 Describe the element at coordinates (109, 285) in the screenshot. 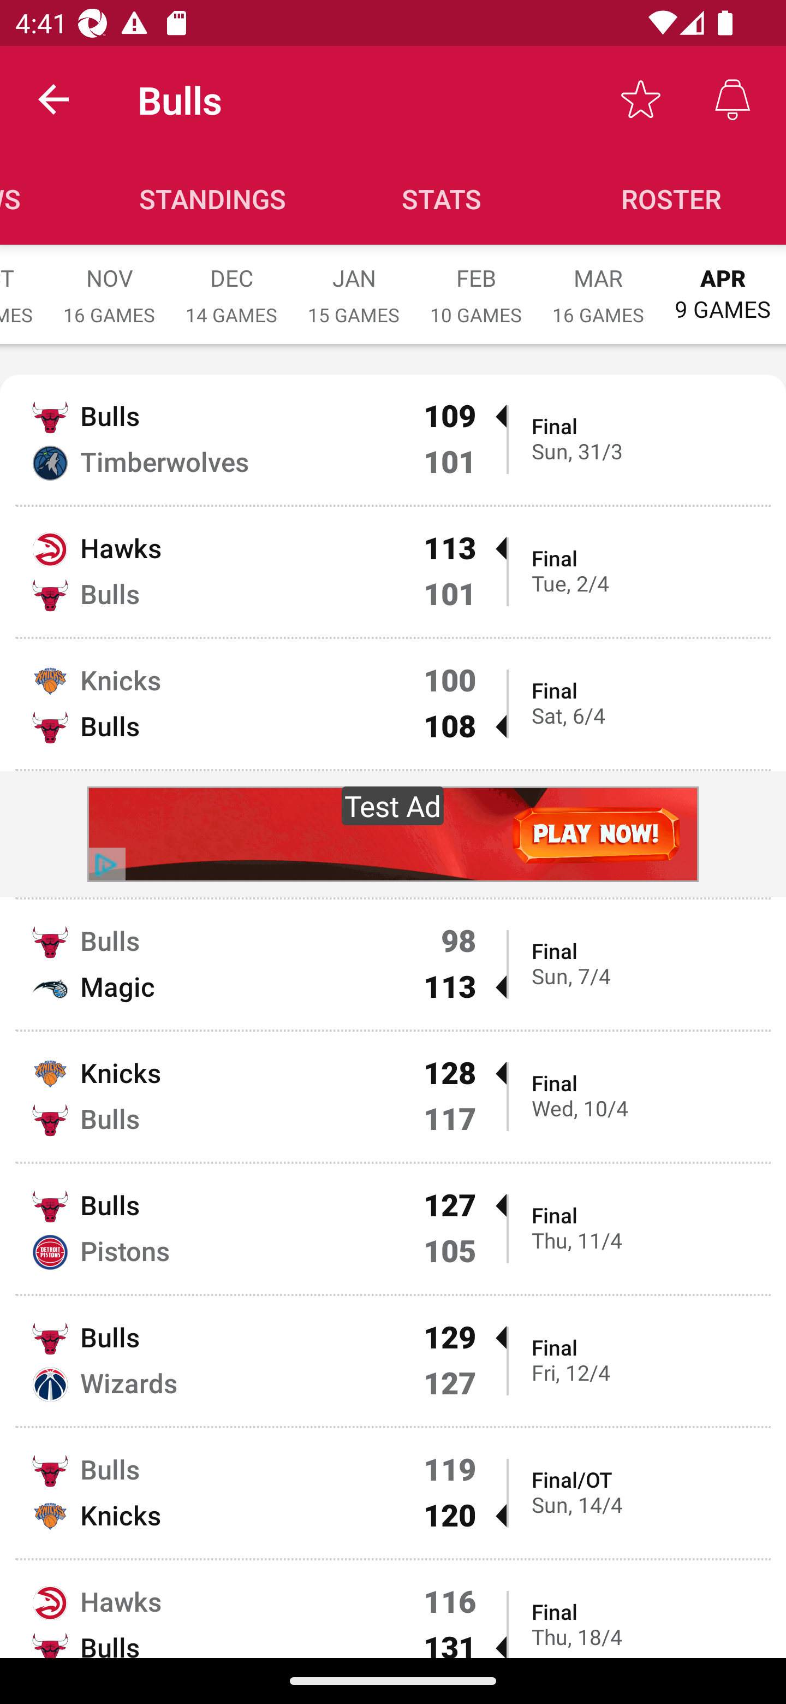

I see `NOV 16 GAMES` at that location.